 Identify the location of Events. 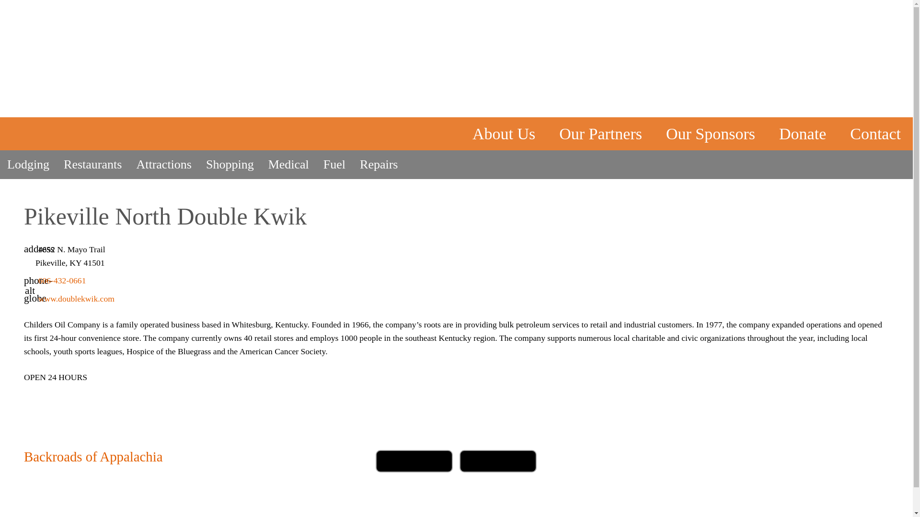
(805, 93).